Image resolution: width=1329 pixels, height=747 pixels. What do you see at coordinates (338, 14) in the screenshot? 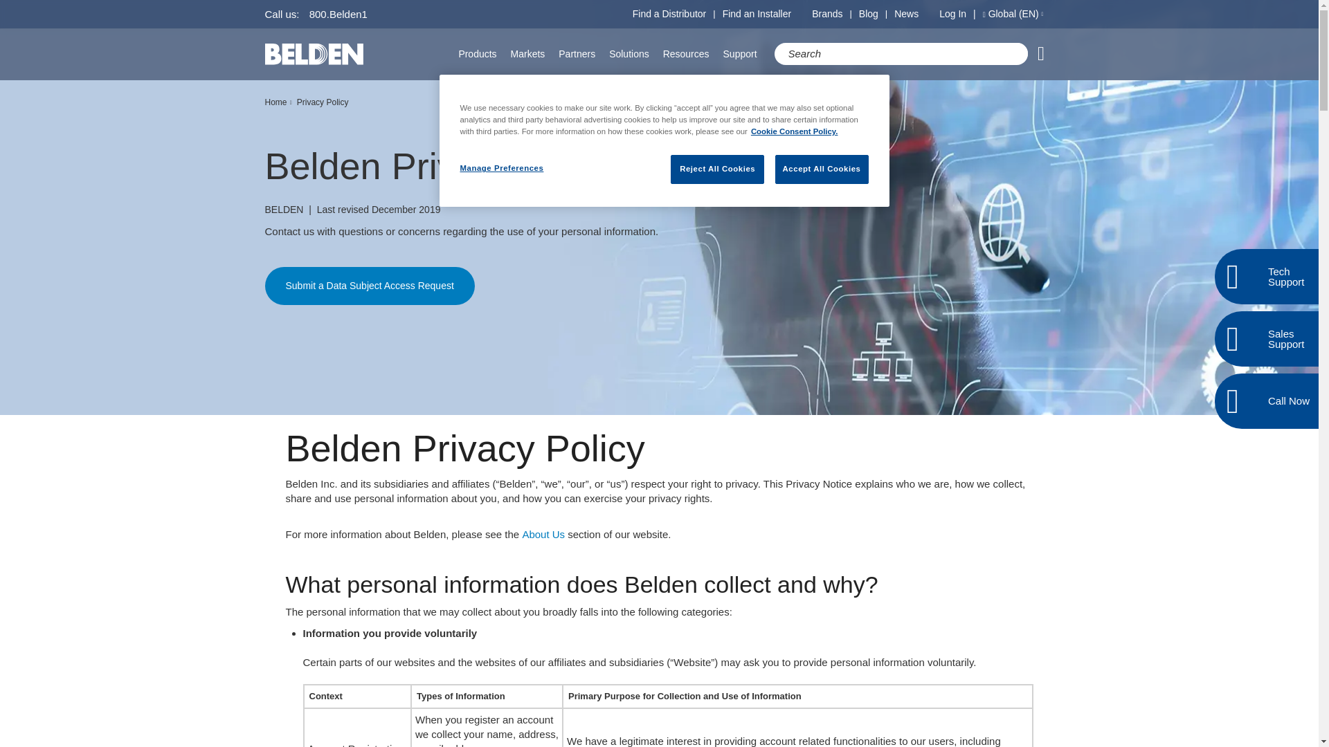
I see `800.Belden1` at bounding box center [338, 14].